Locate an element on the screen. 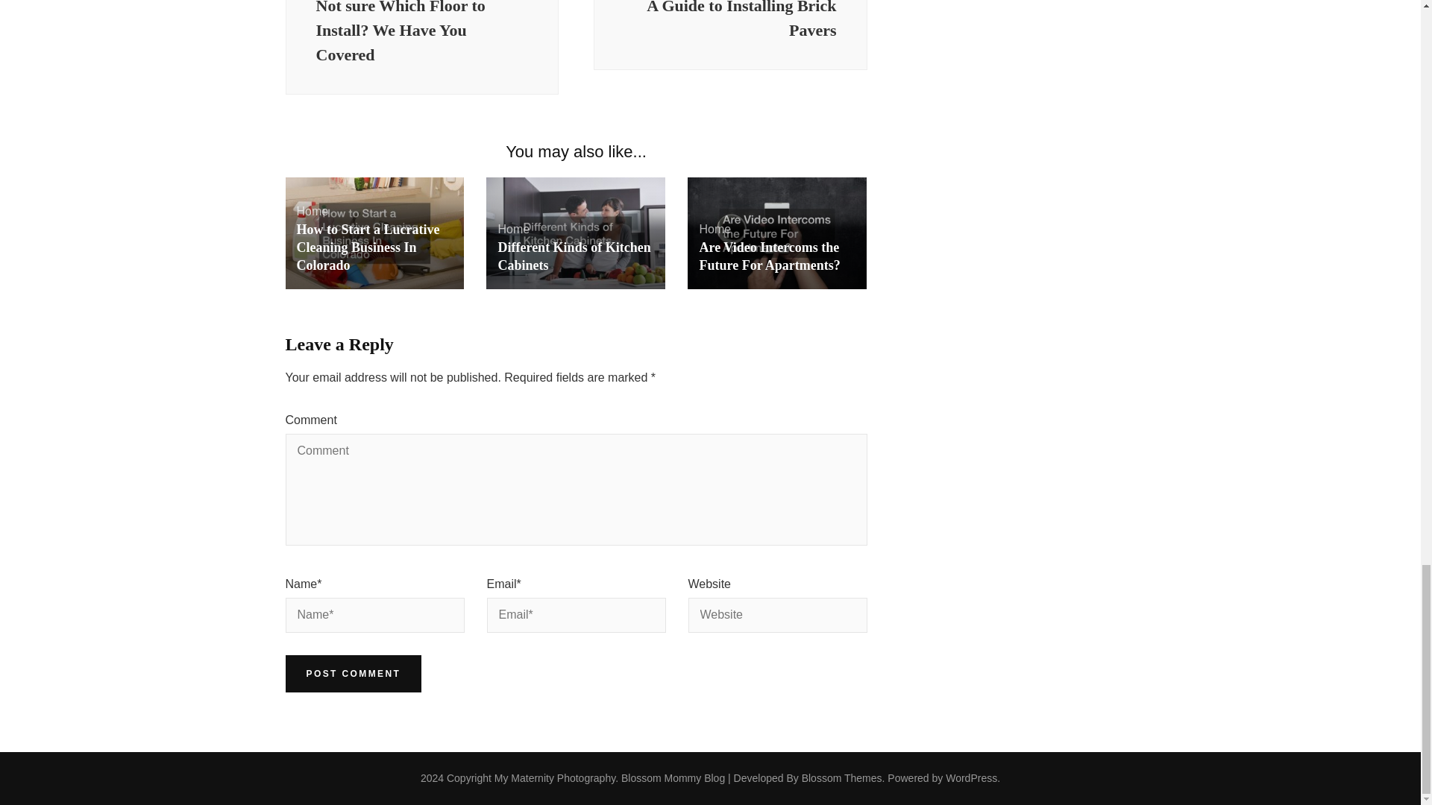 This screenshot has height=805, width=1432. Home is located at coordinates (715, 230).